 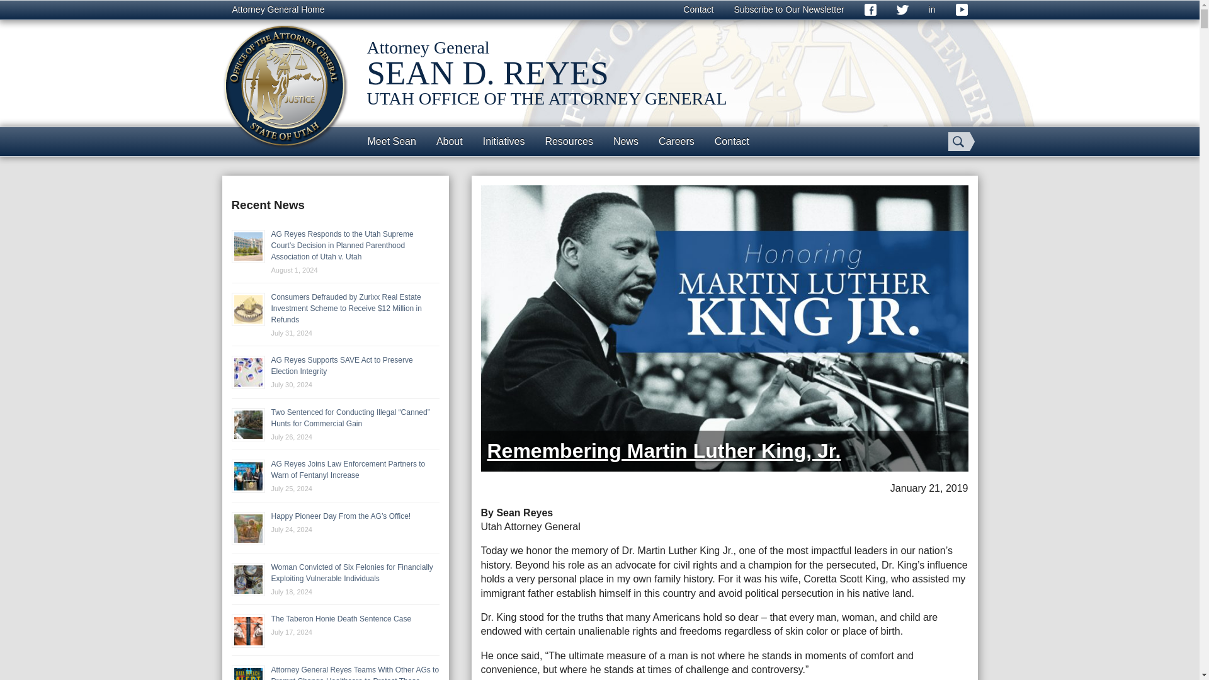 I want to click on Twitter, so click(x=902, y=10).